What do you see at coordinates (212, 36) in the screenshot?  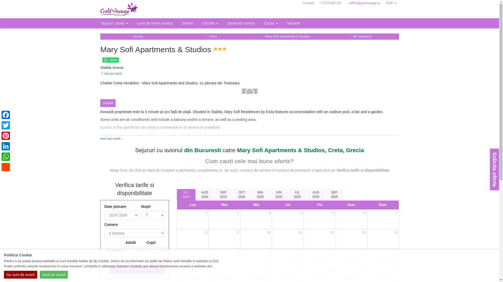 I see `Creta` at bounding box center [212, 36].